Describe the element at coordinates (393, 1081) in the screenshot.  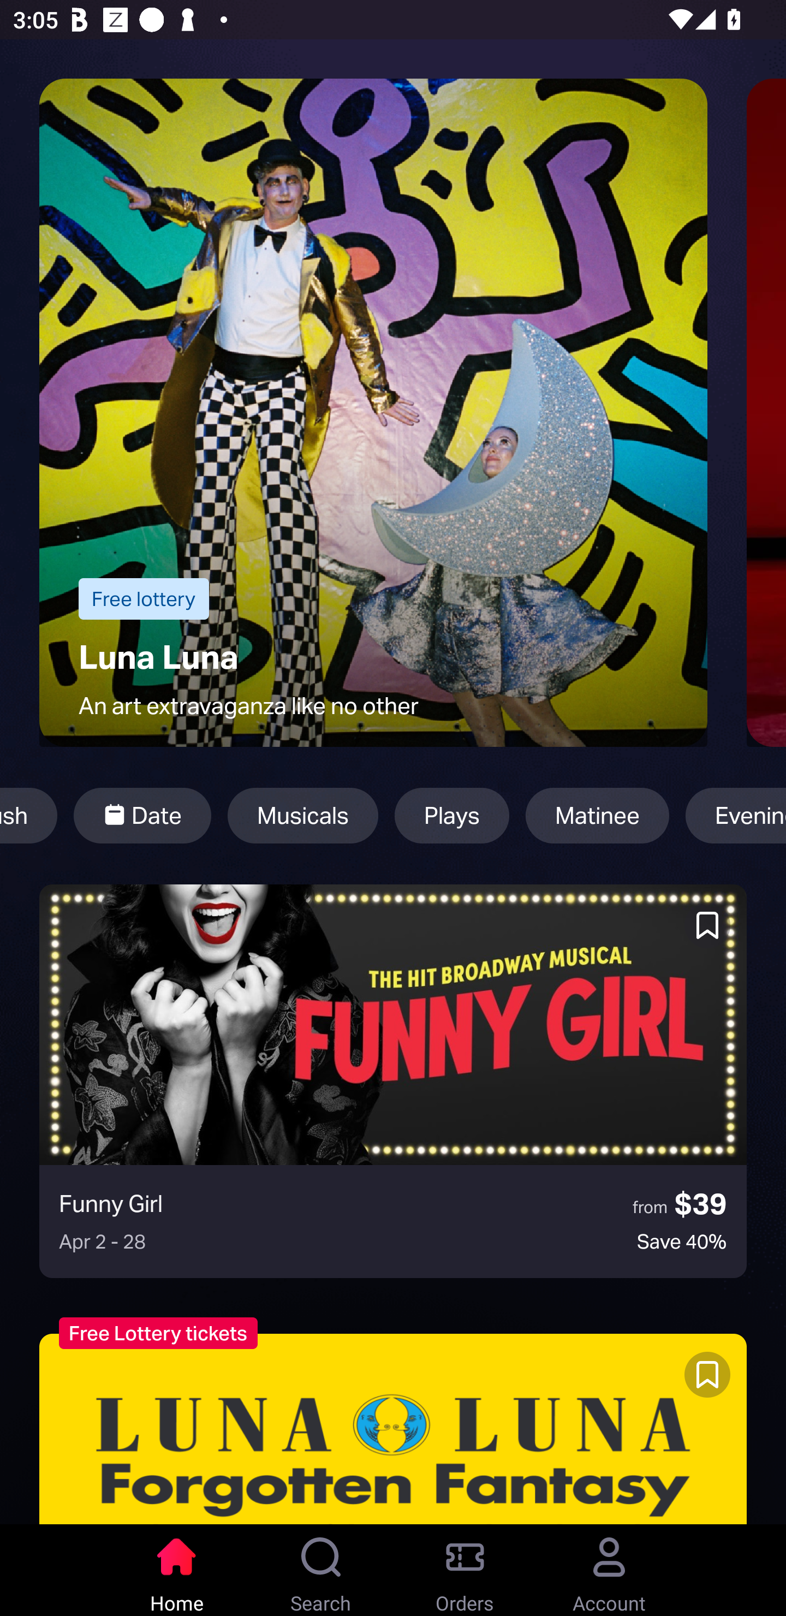
I see `Funny Girl from $39 Apr 2 - 28 Save 40%` at that location.